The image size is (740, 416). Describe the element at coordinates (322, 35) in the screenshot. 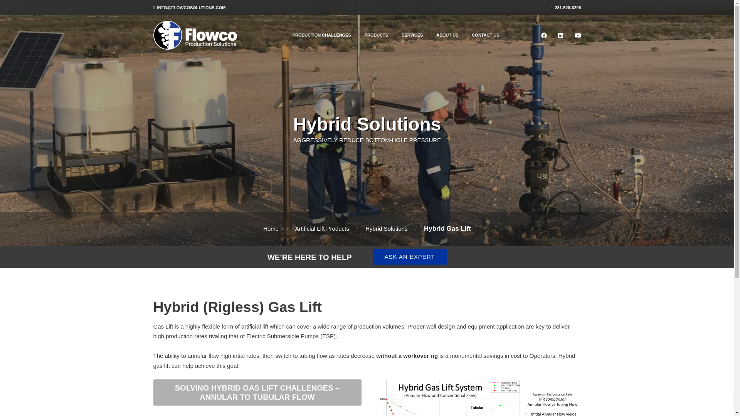

I see `PRODUCTION CHALLENGES` at that location.